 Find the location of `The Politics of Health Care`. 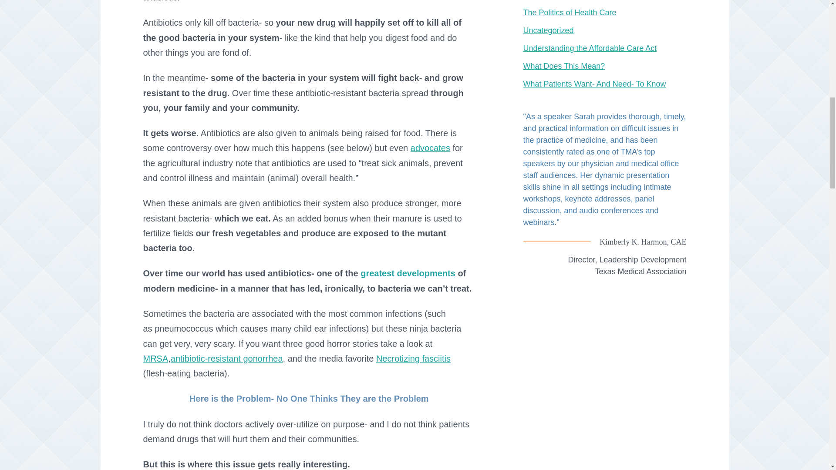

The Politics of Health Care is located at coordinates (570, 12).